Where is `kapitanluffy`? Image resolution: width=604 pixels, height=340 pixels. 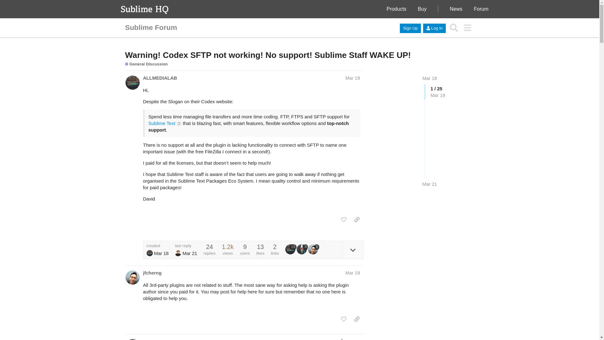
kapitanluffy is located at coordinates (178, 253).